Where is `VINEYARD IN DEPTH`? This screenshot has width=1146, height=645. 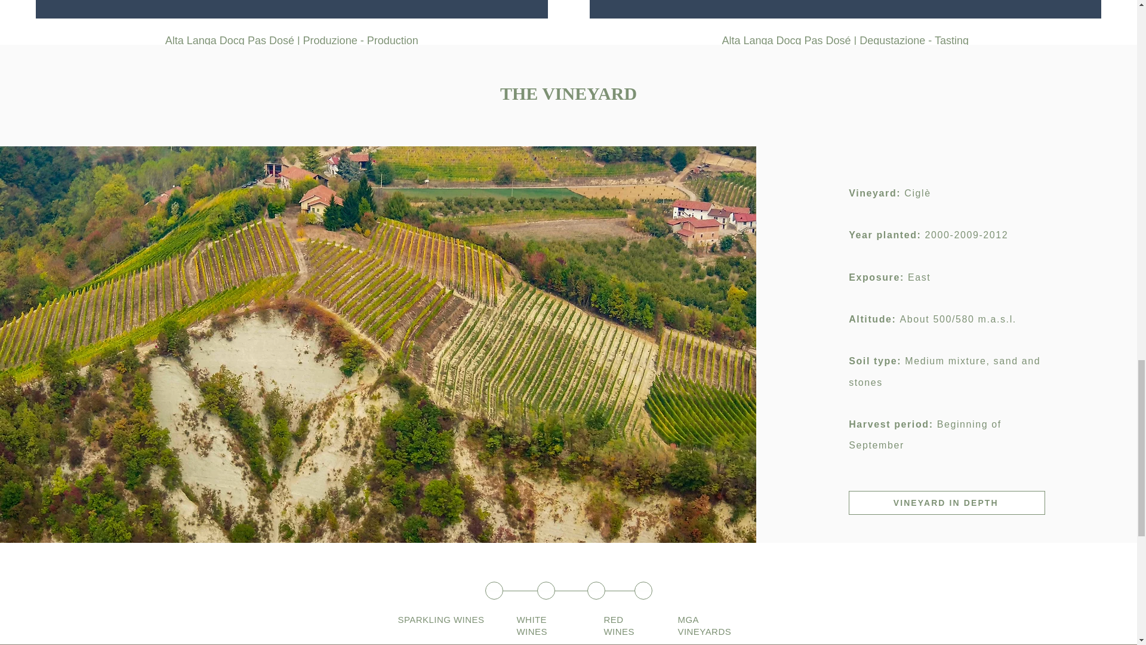 VINEYARD IN DEPTH is located at coordinates (947, 502).